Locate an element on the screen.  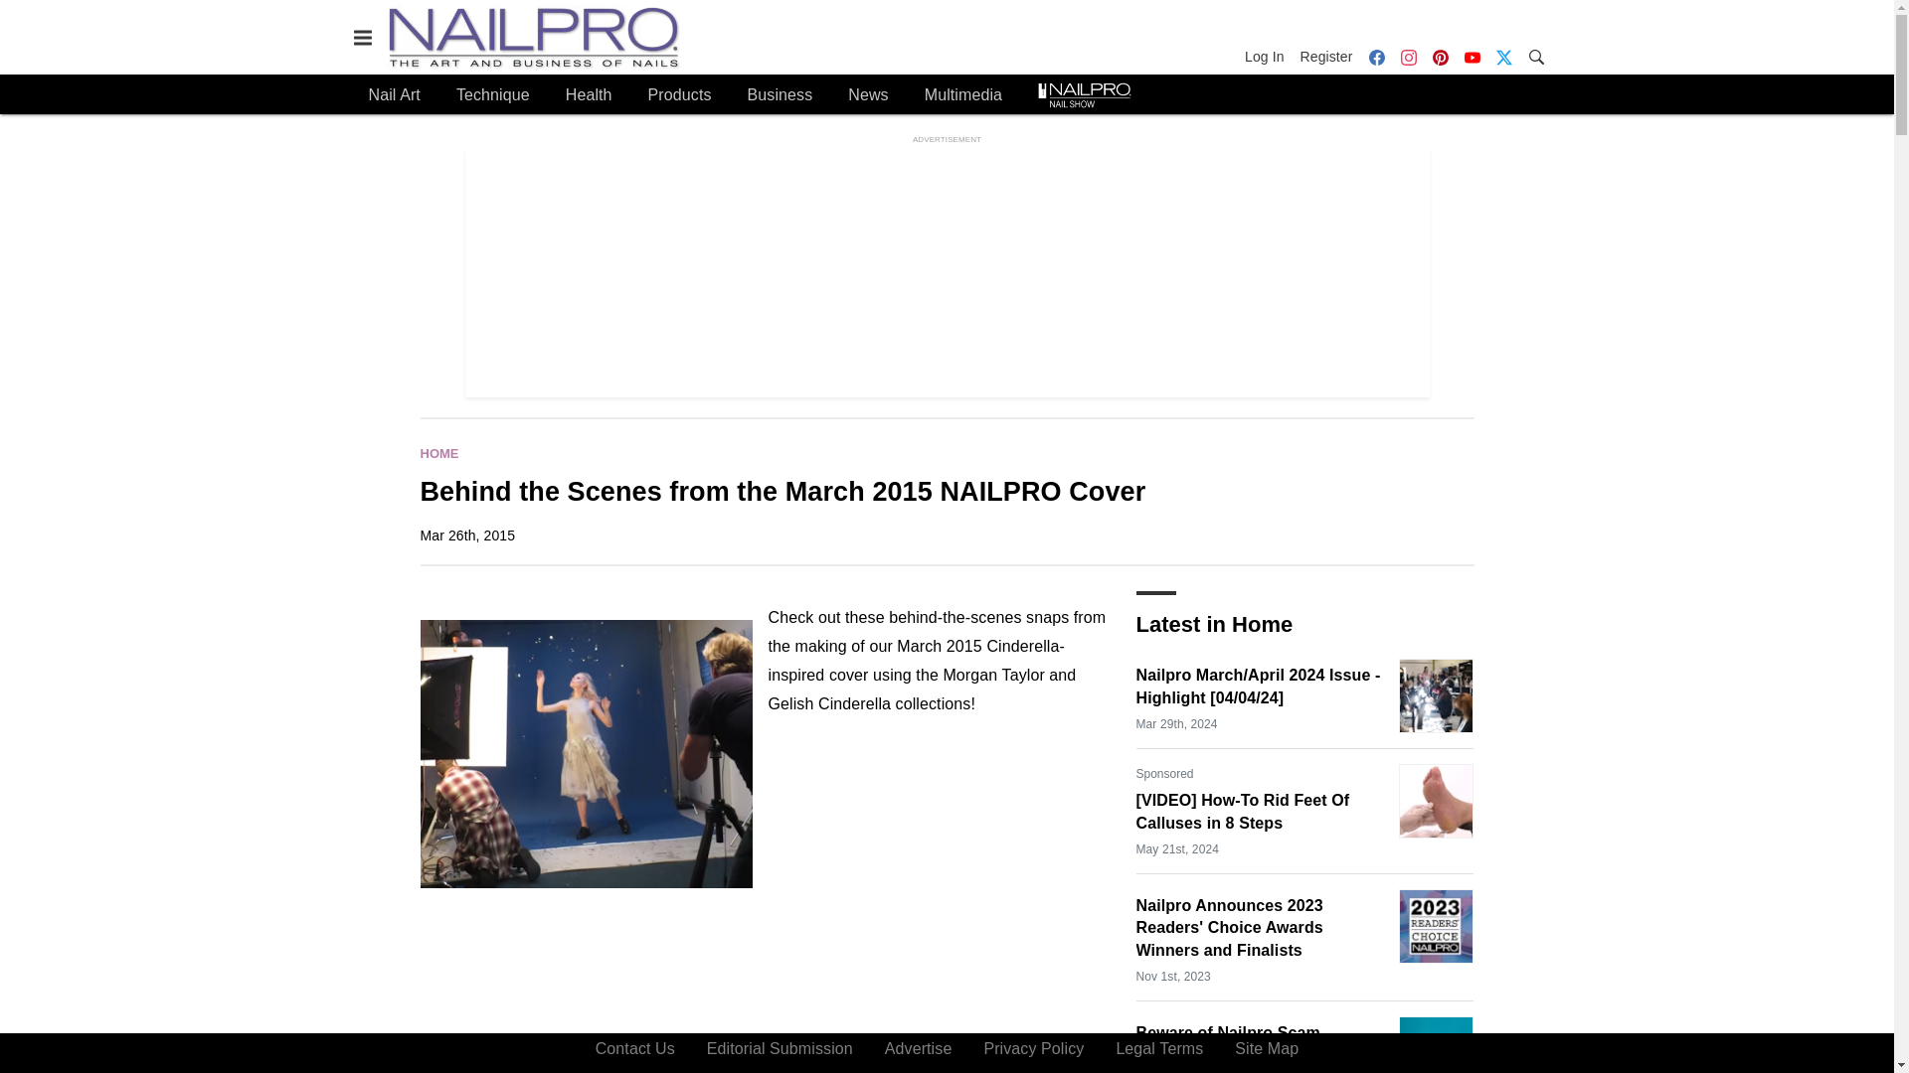
Facebook icon is located at coordinates (1375, 57).